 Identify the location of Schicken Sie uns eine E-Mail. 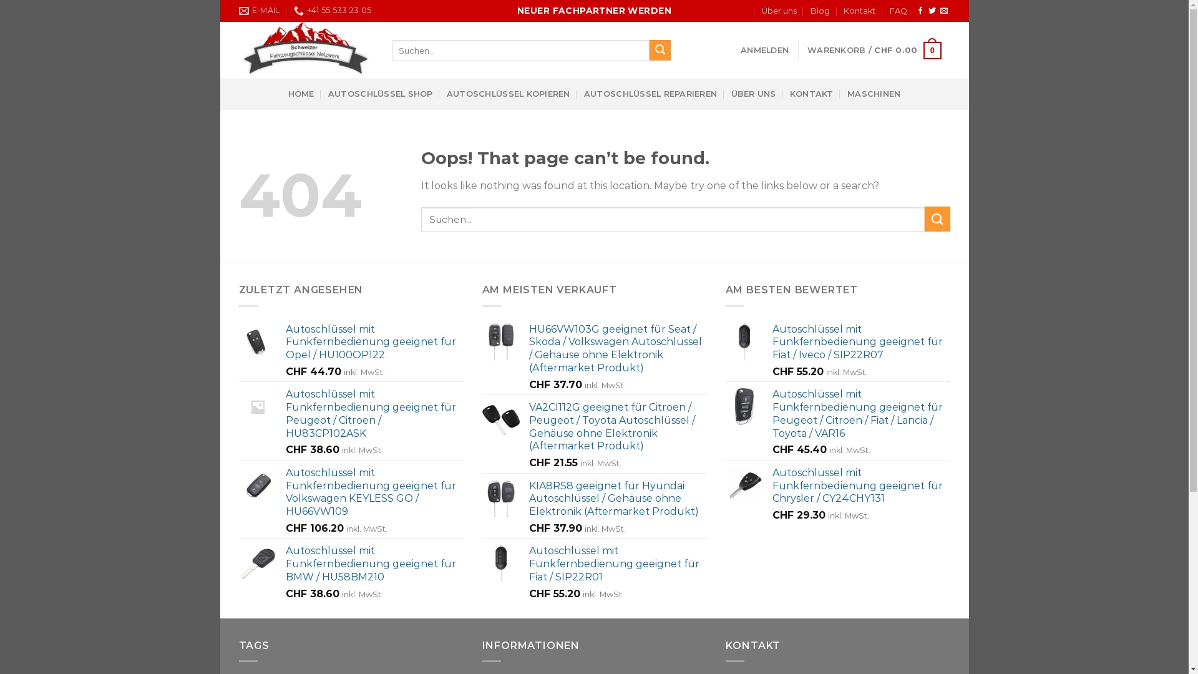
(944, 11).